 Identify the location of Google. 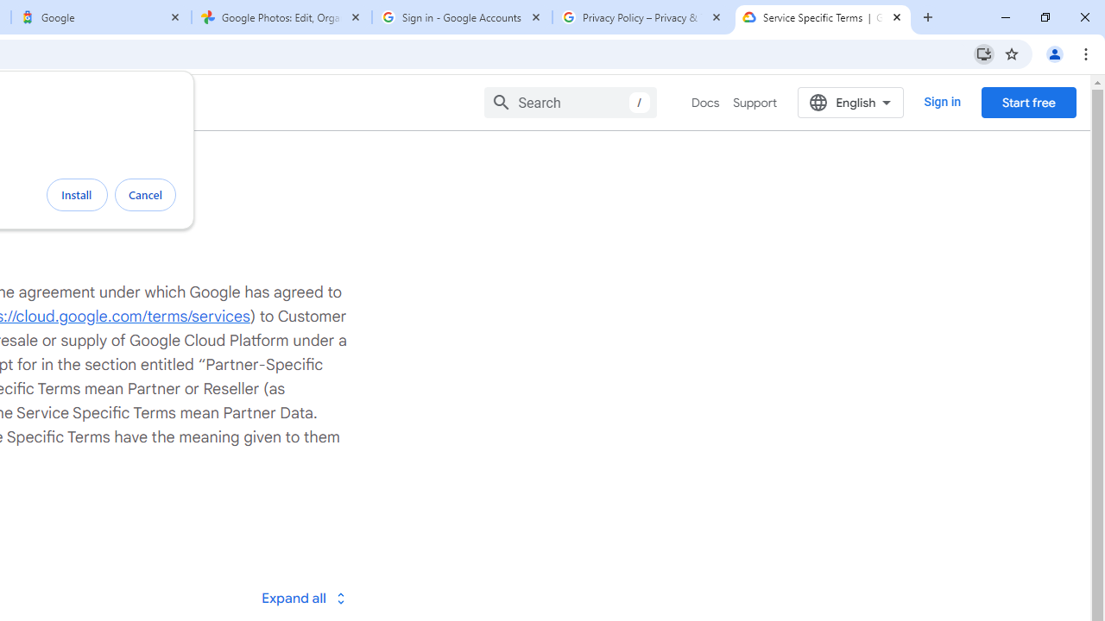
(100, 17).